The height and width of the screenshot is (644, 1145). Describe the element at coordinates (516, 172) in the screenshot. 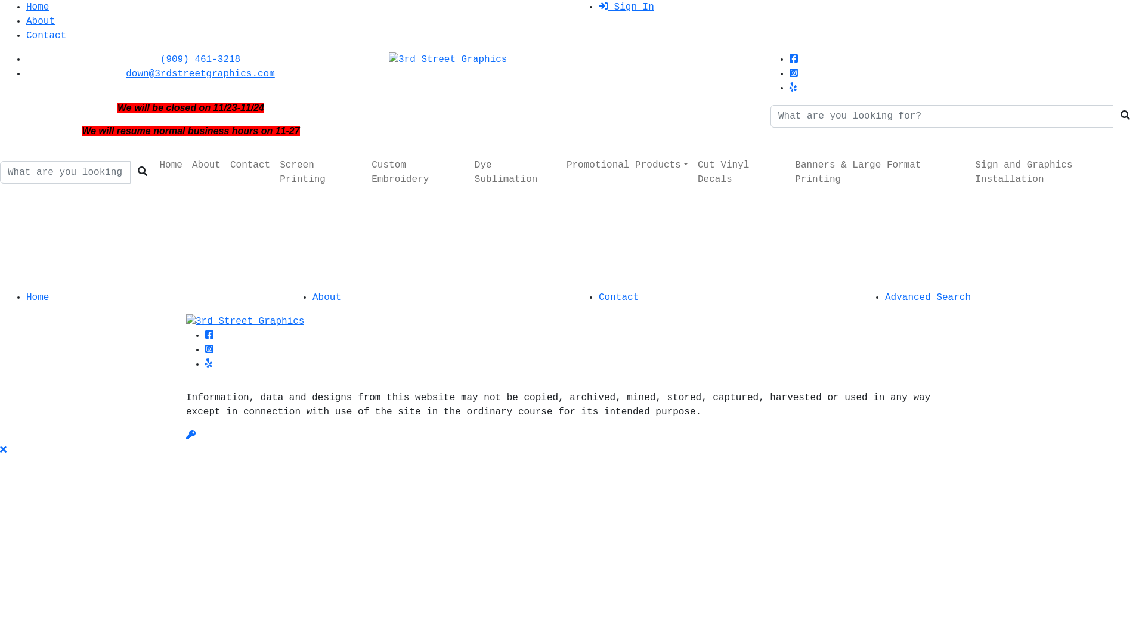

I see `Dye Sublimation` at that location.